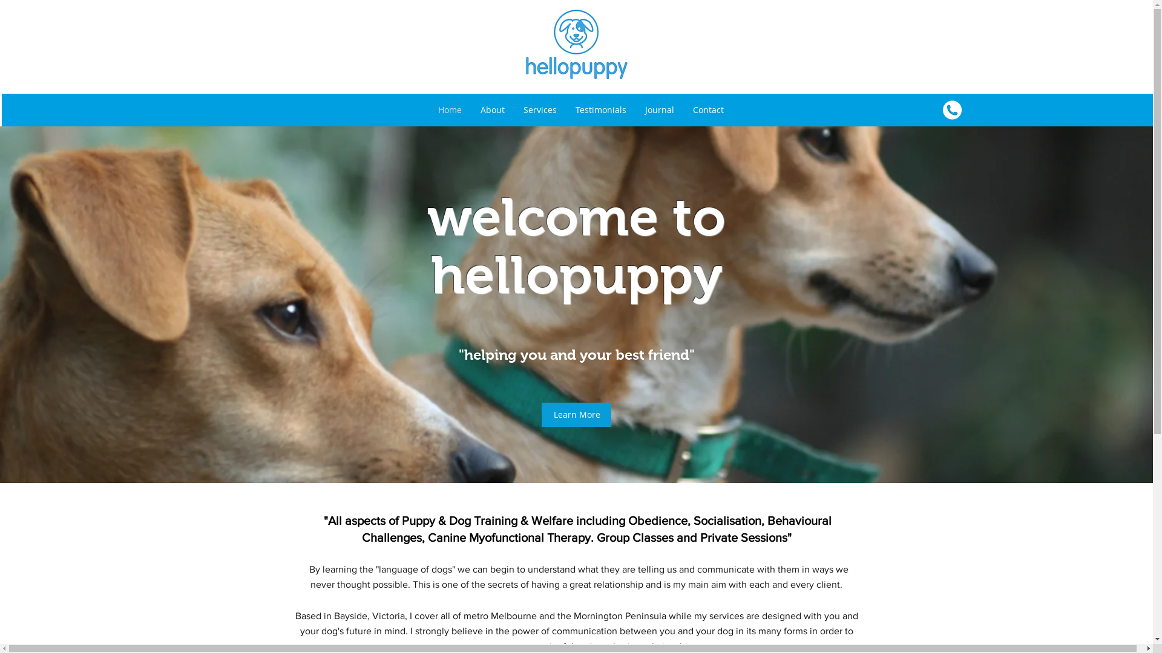  What do you see at coordinates (540, 110) in the screenshot?
I see `Services` at bounding box center [540, 110].